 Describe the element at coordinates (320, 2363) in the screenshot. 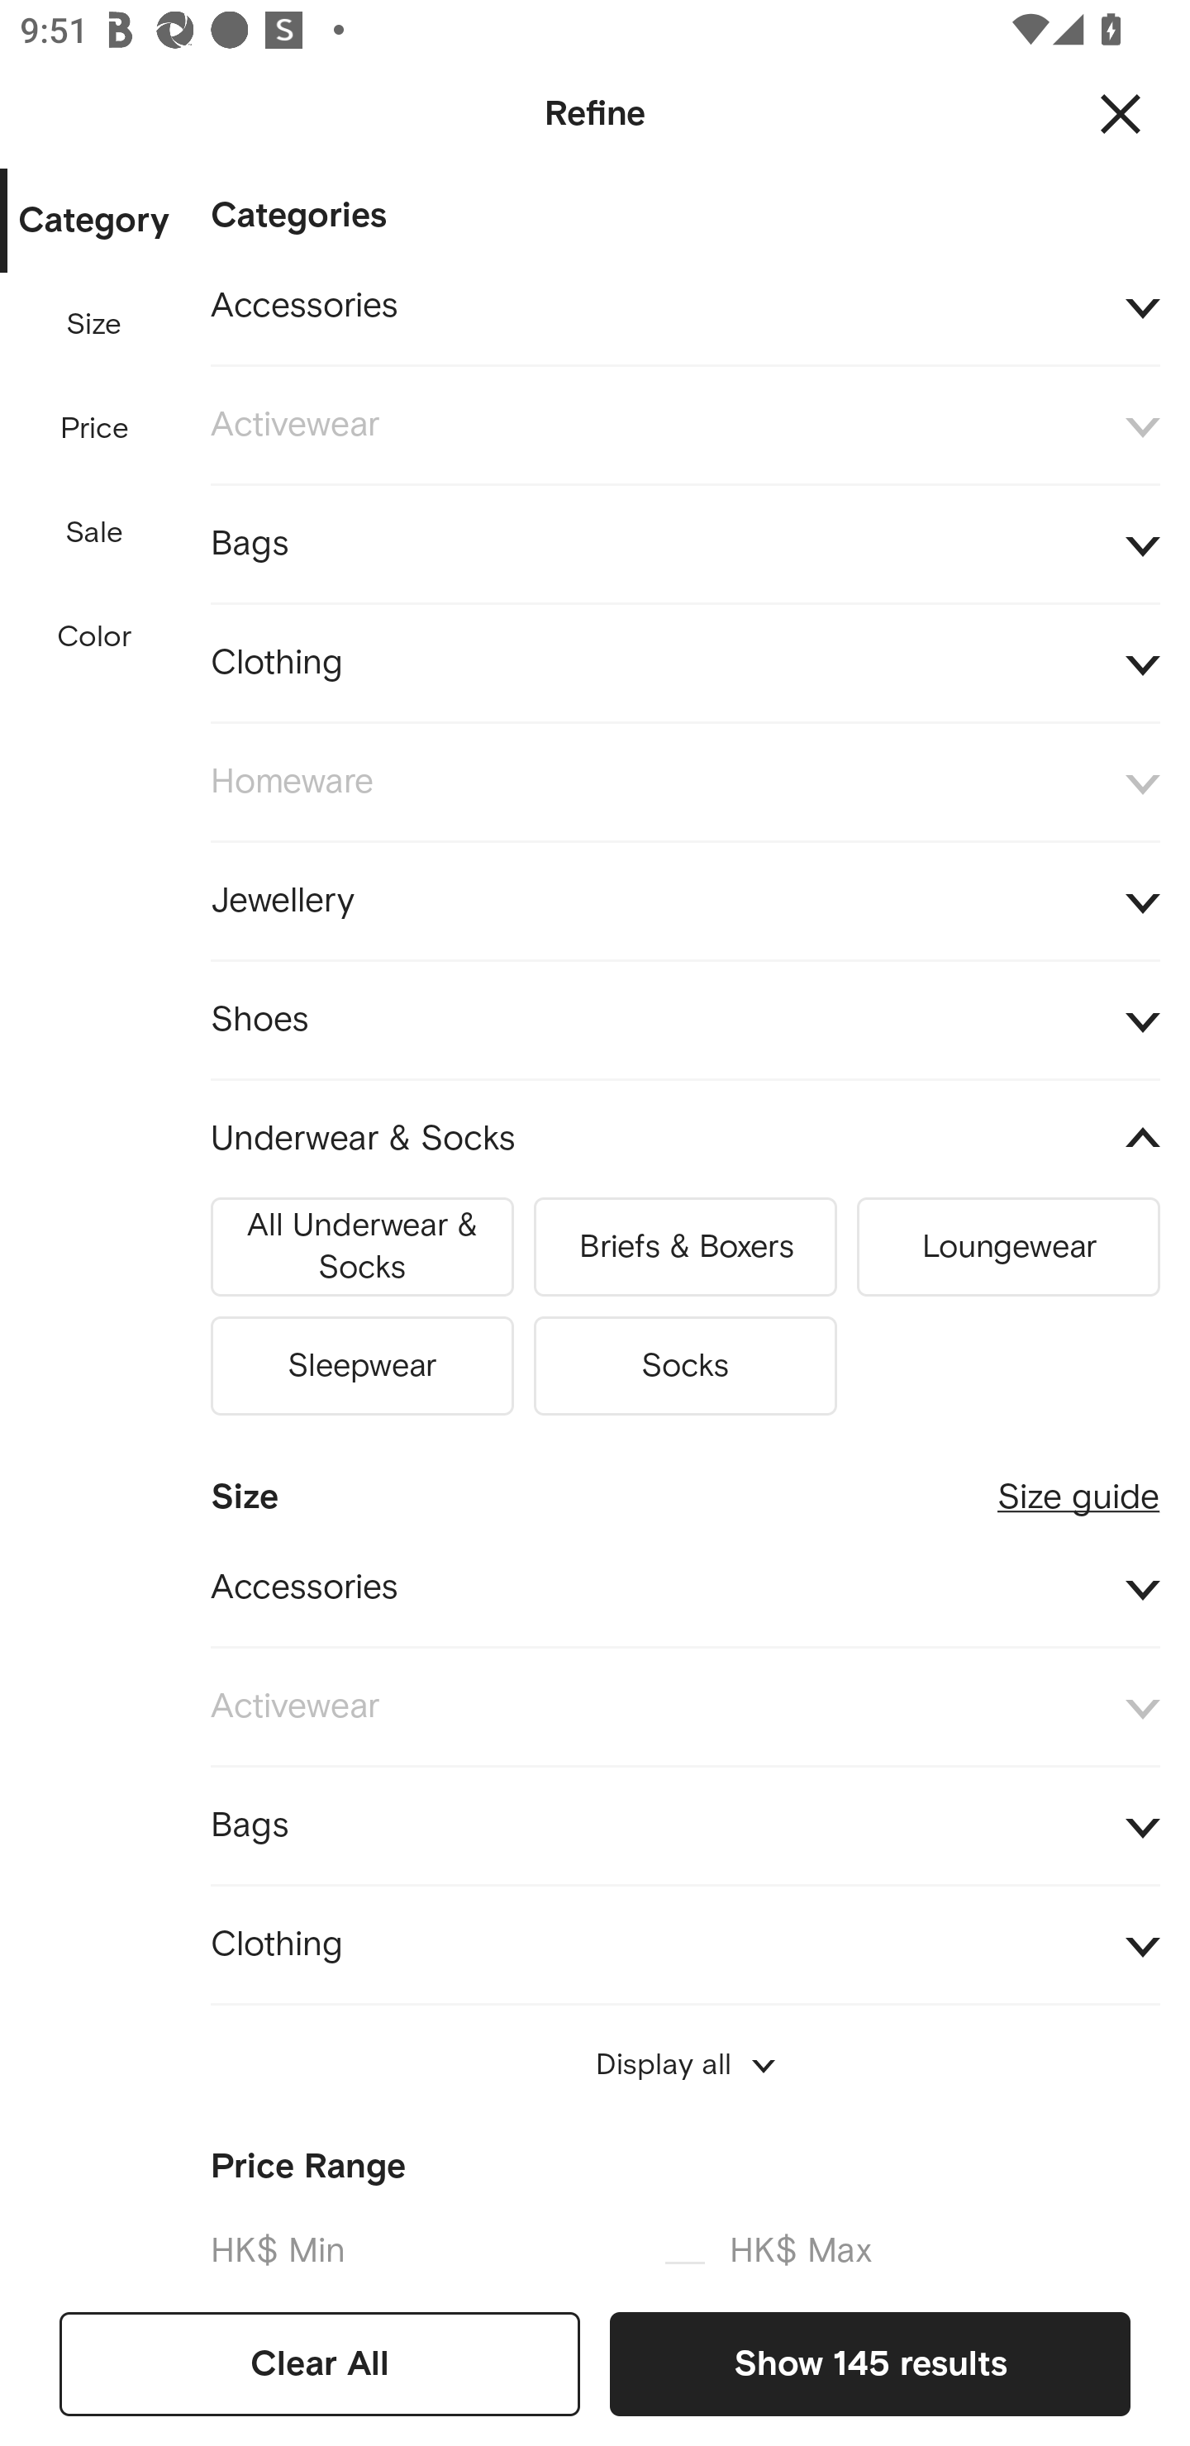

I see `Clear All` at that location.